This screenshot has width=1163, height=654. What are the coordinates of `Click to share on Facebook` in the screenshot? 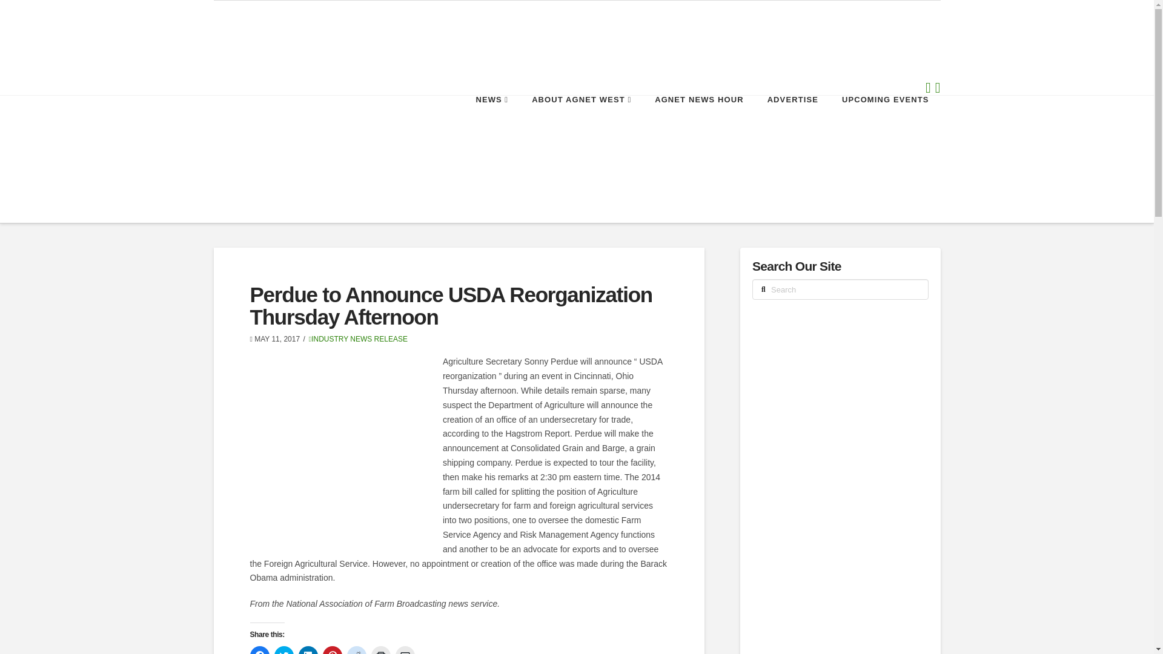 It's located at (259, 650).